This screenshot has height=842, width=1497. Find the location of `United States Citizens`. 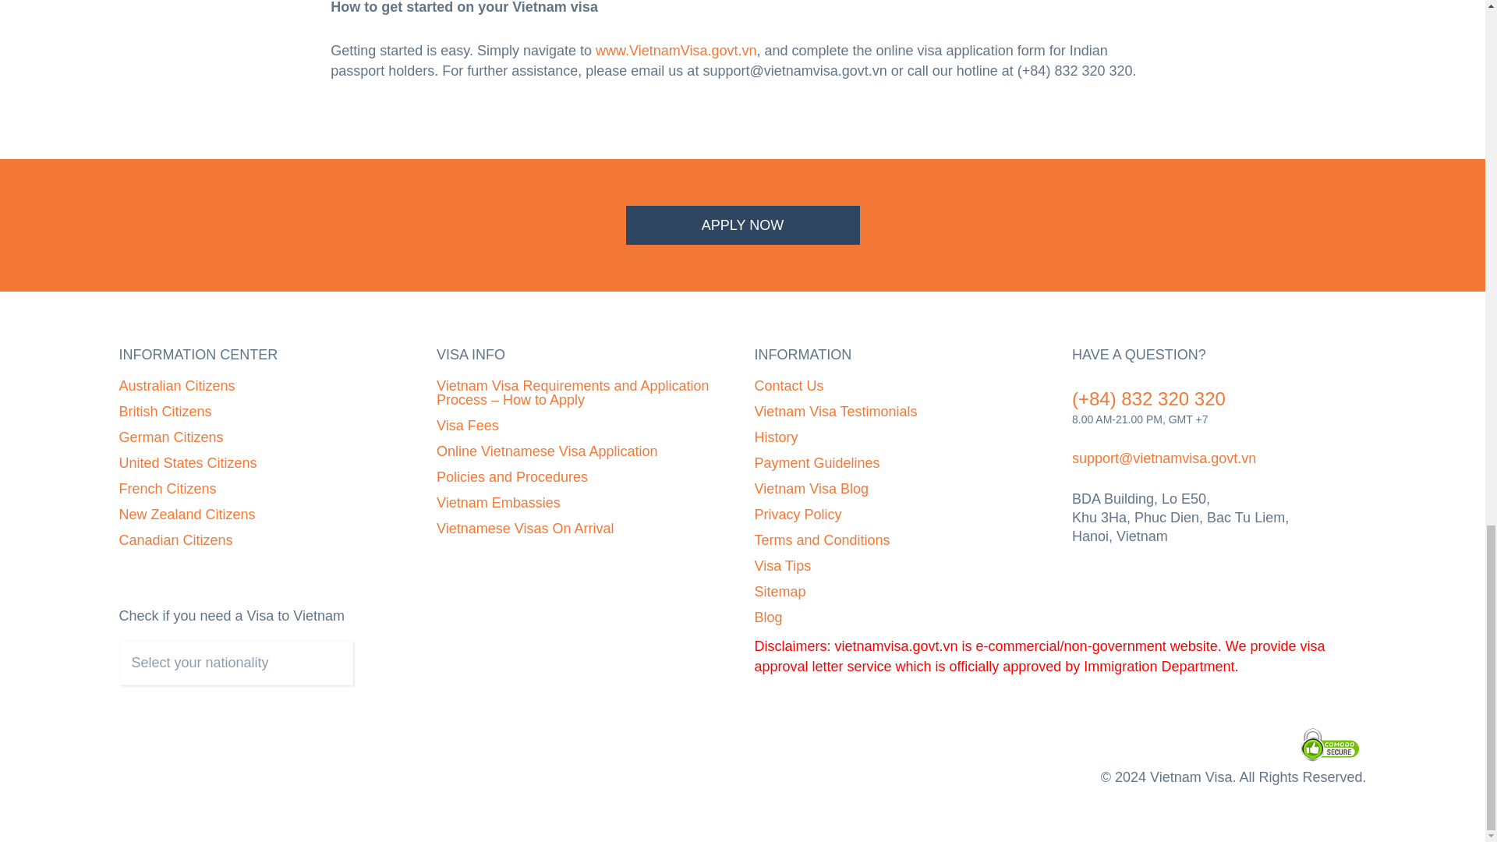

United States Citizens is located at coordinates (187, 463).